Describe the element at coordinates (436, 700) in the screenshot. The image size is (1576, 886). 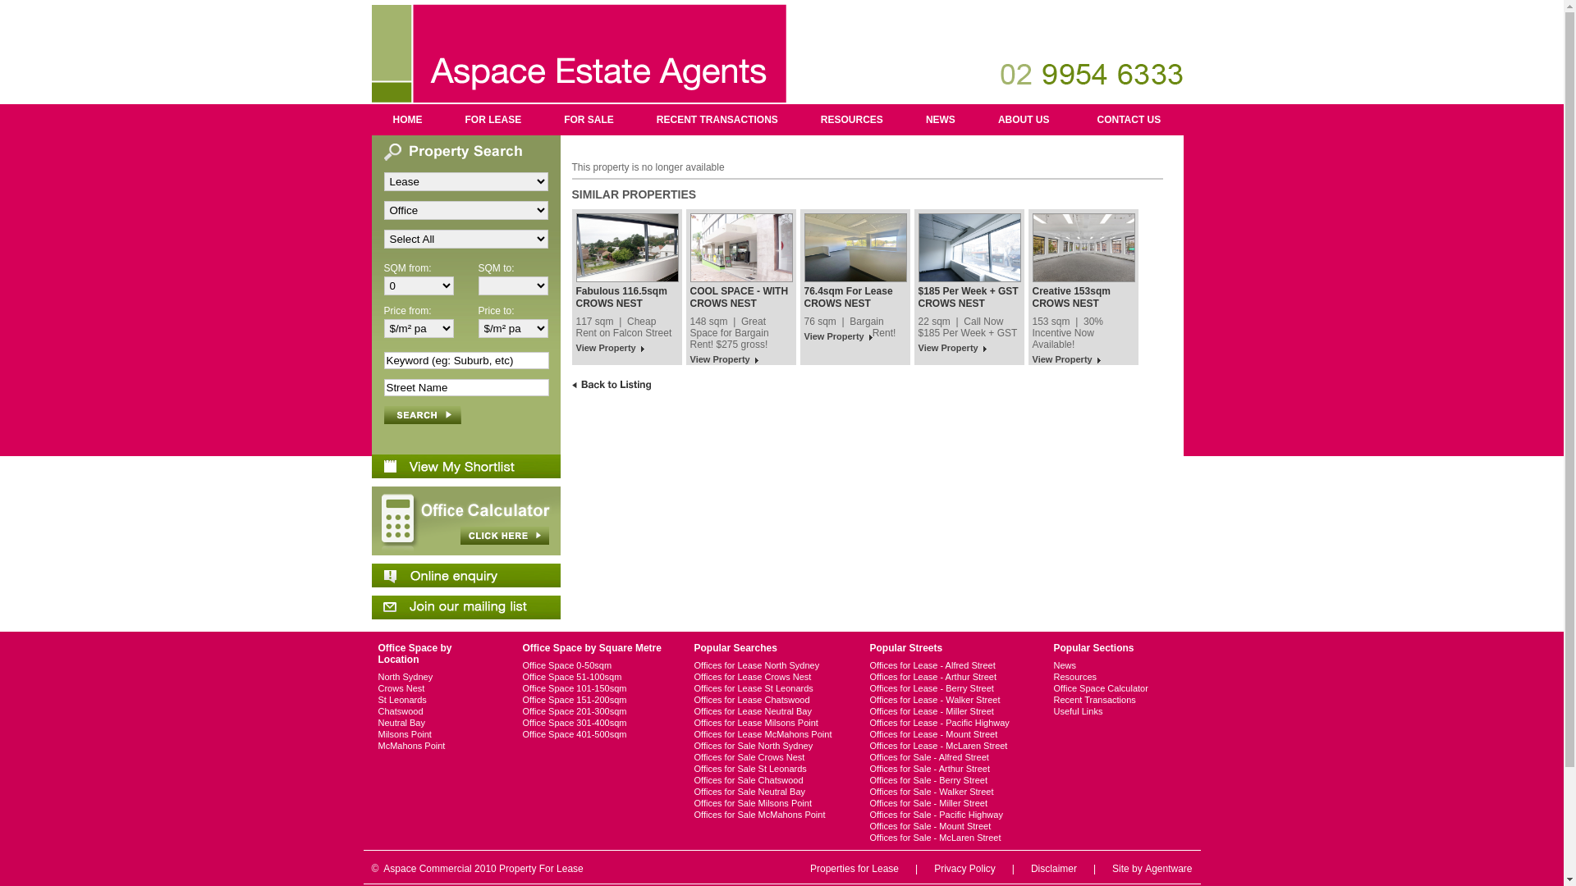
I see `St Leonards` at that location.